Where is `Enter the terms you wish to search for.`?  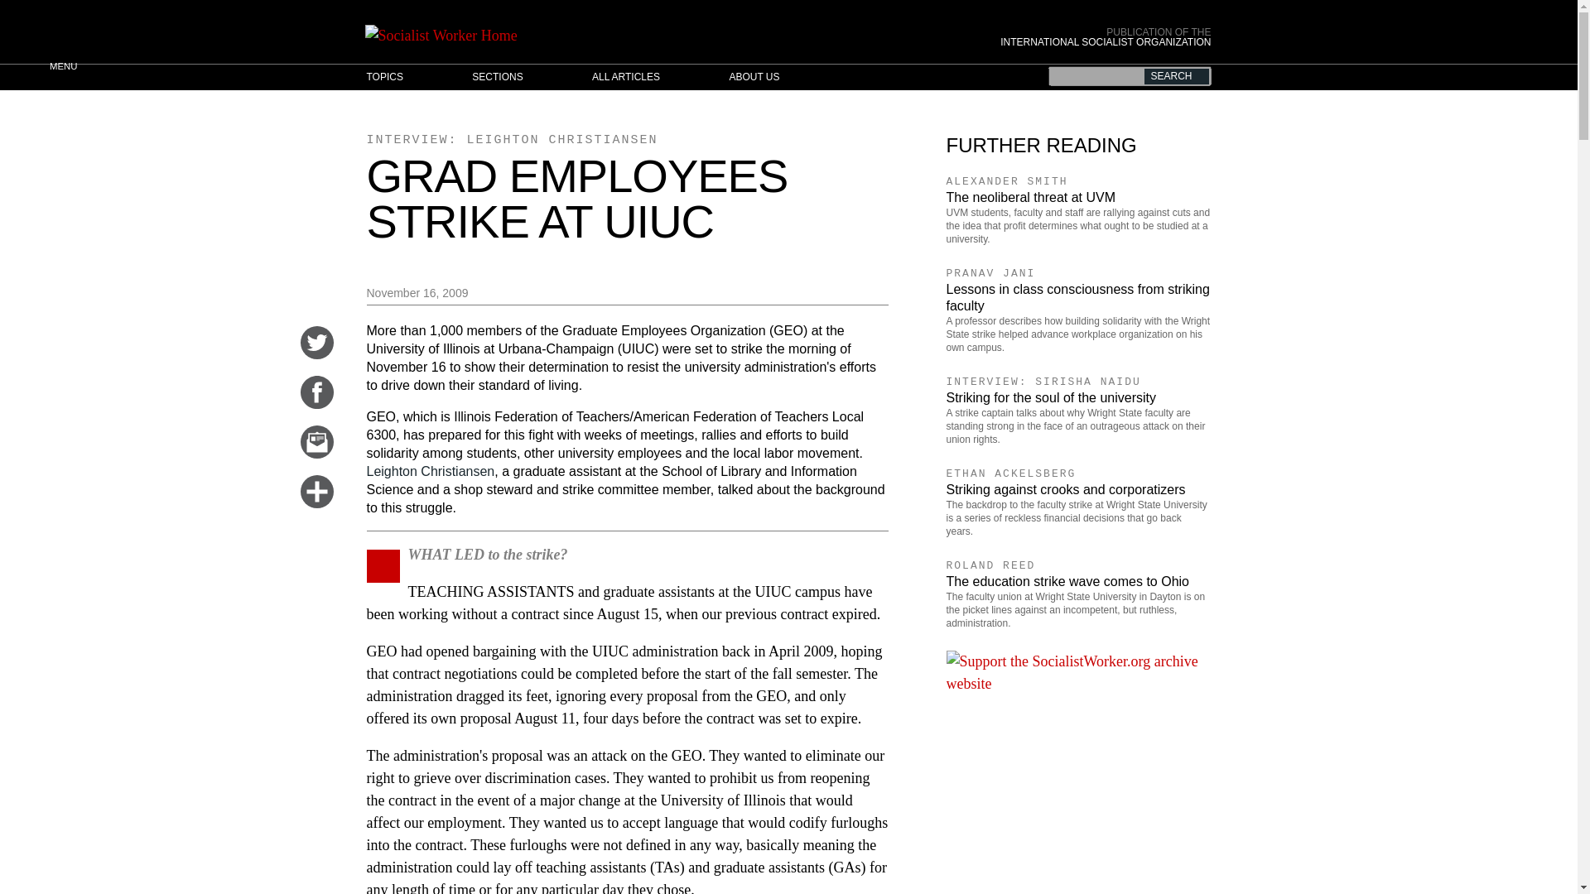 Enter the terms you wish to search for. is located at coordinates (1130, 75).